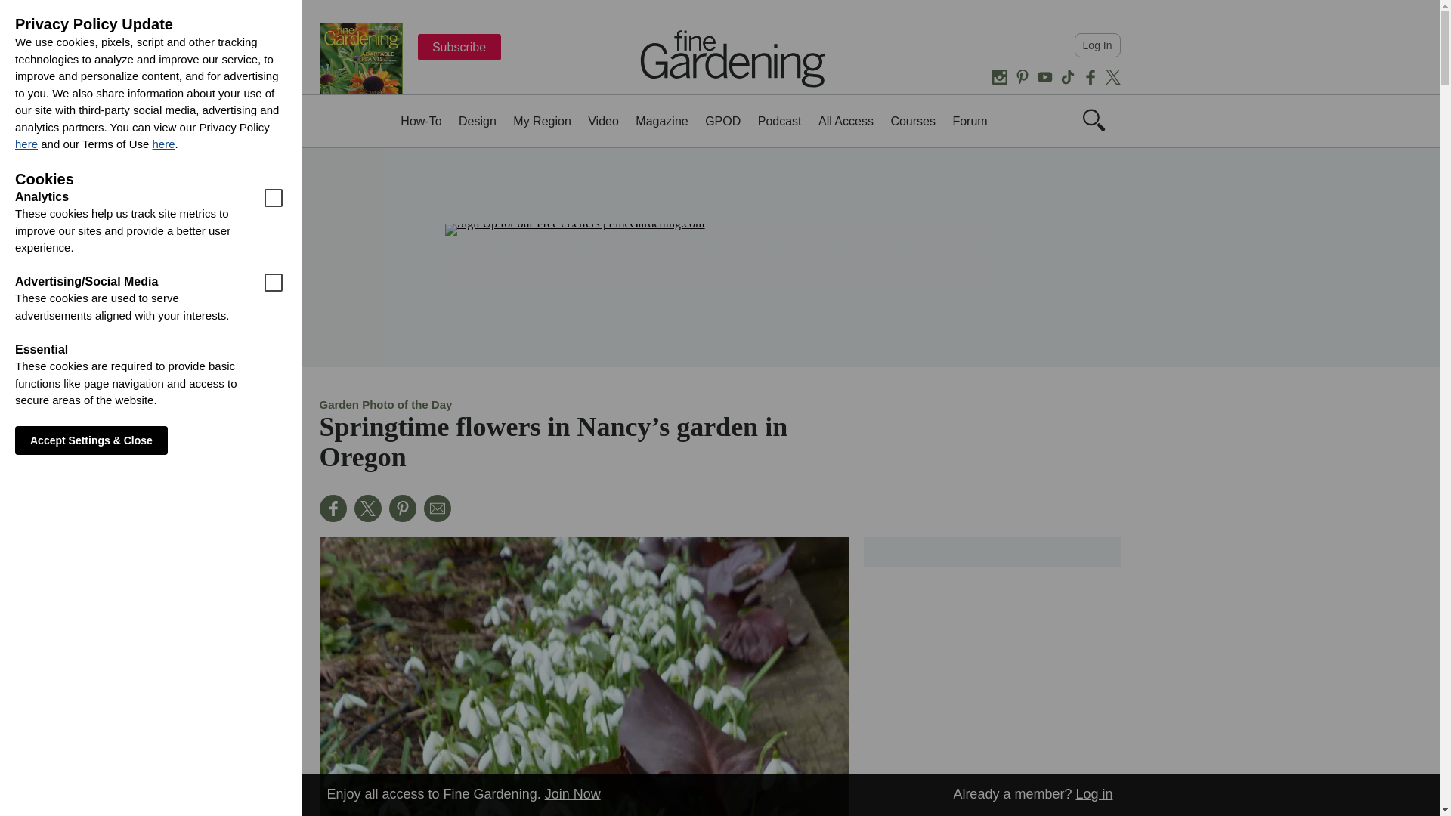 Image resolution: width=1451 pixels, height=816 pixels. Describe the element at coordinates (385, 405) in the screenshot. I see `Garden Photo of the Day` at that location.